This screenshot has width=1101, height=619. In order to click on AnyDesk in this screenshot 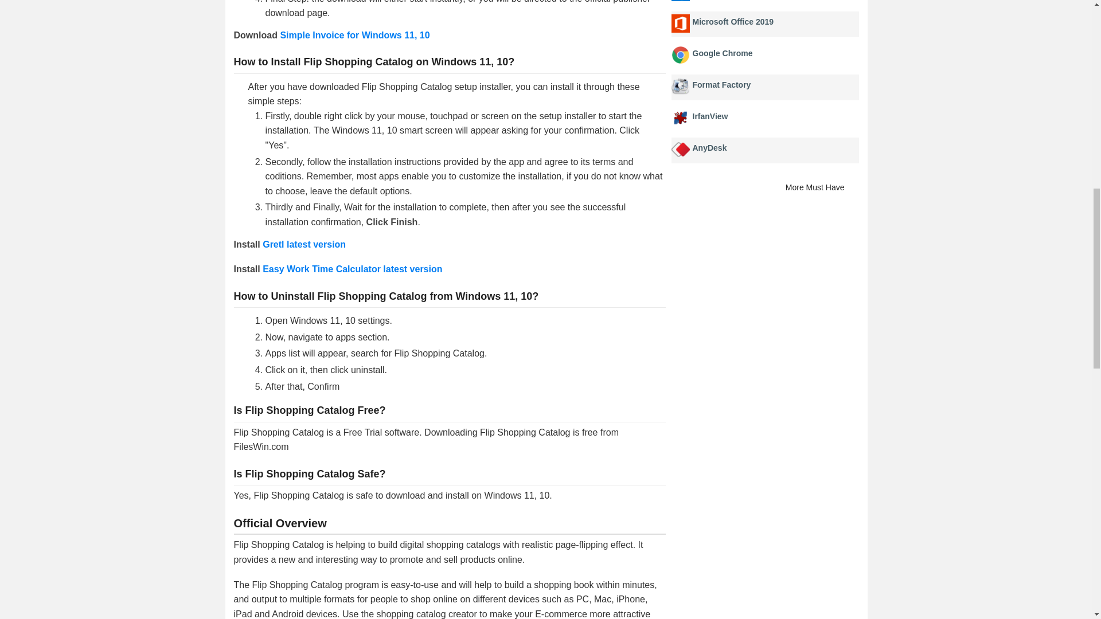, I will do `click(709, 147)`.